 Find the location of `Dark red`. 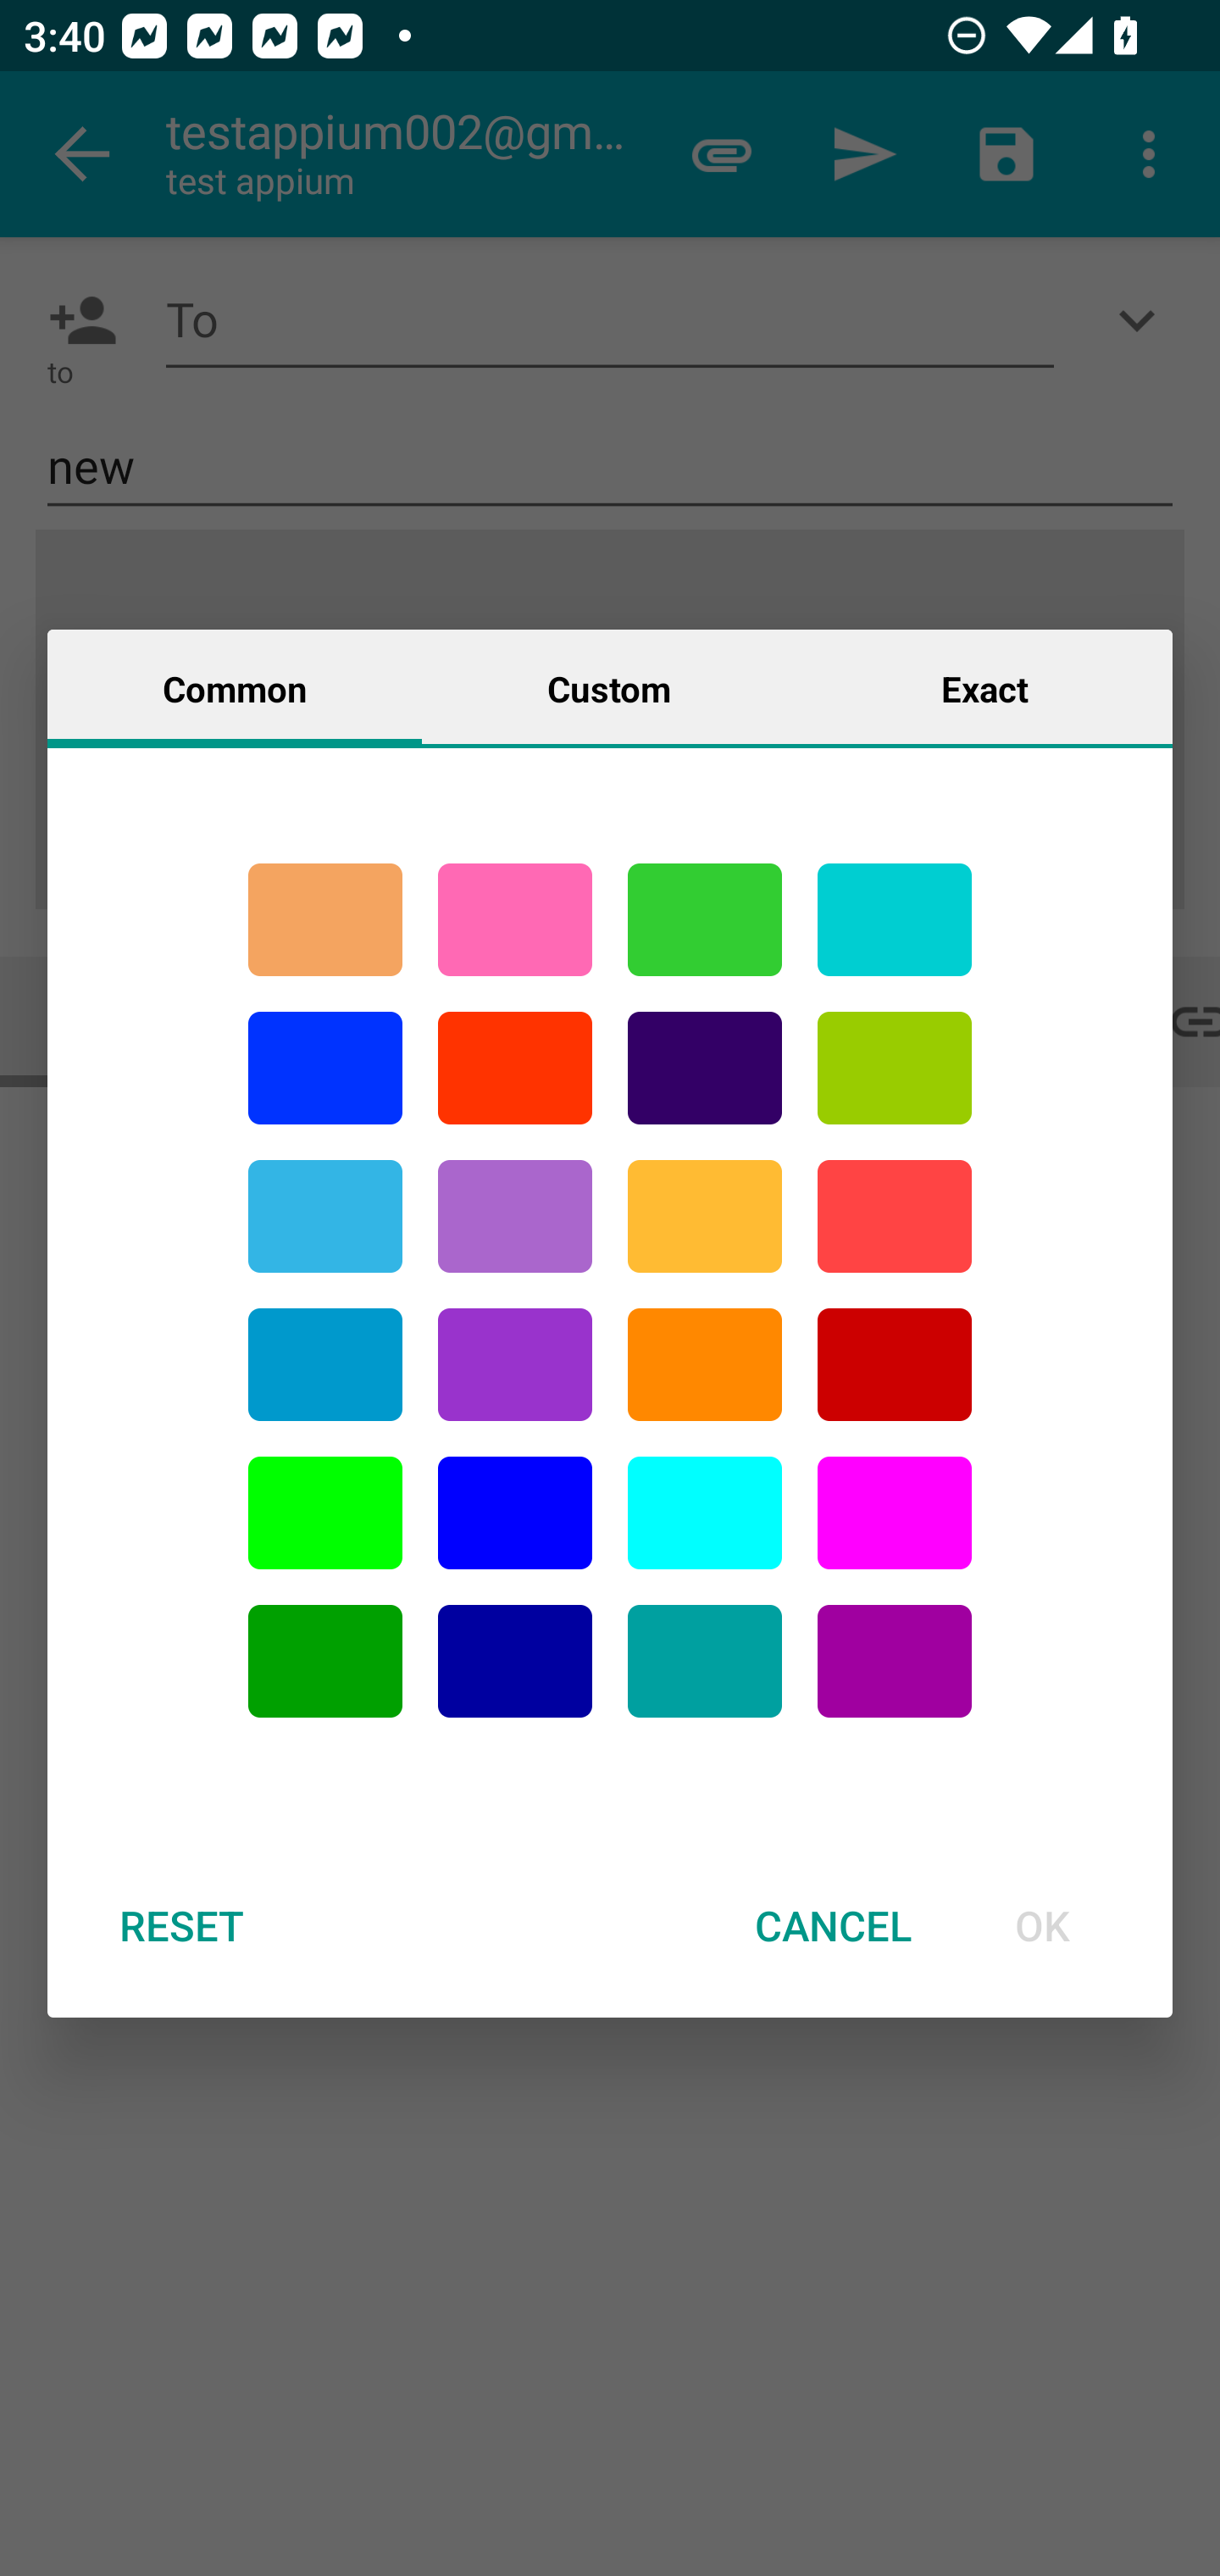

Dark red is located at coordinates (895, 1365).